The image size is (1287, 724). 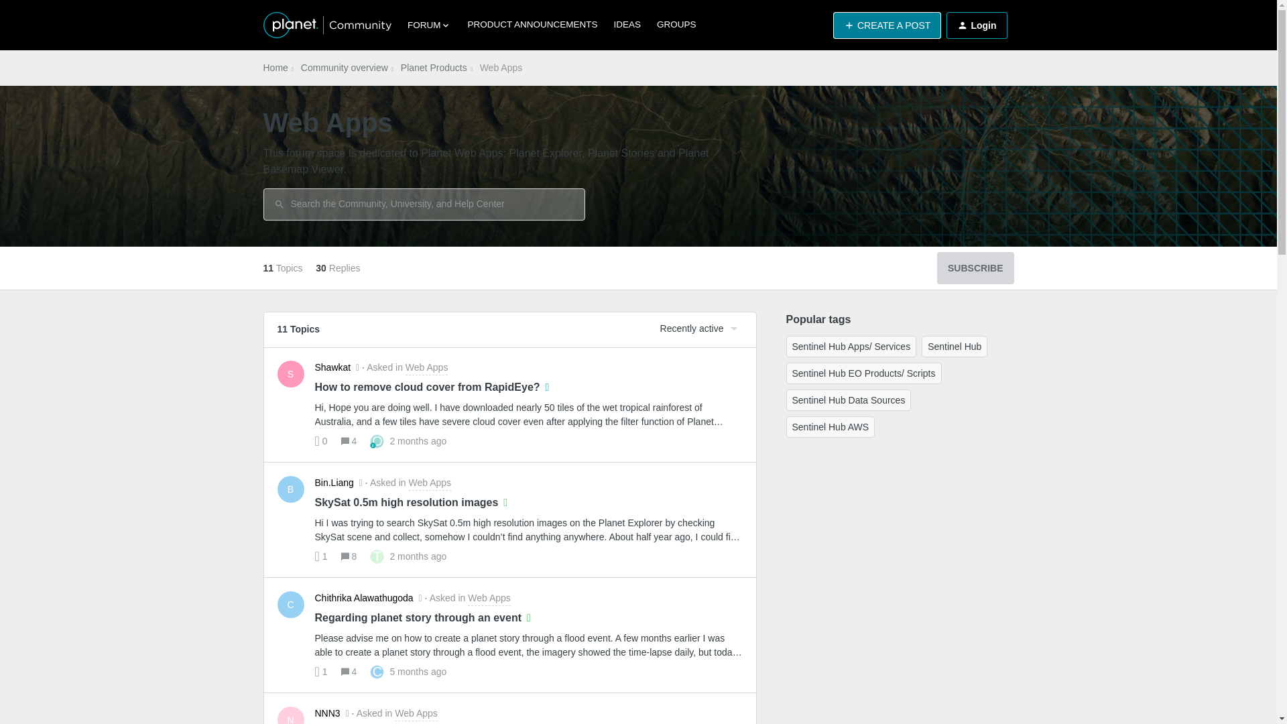 What do you see at coordinates (676, 25) in the screenshot?
I see `Home` at bounding box center [676, 25].